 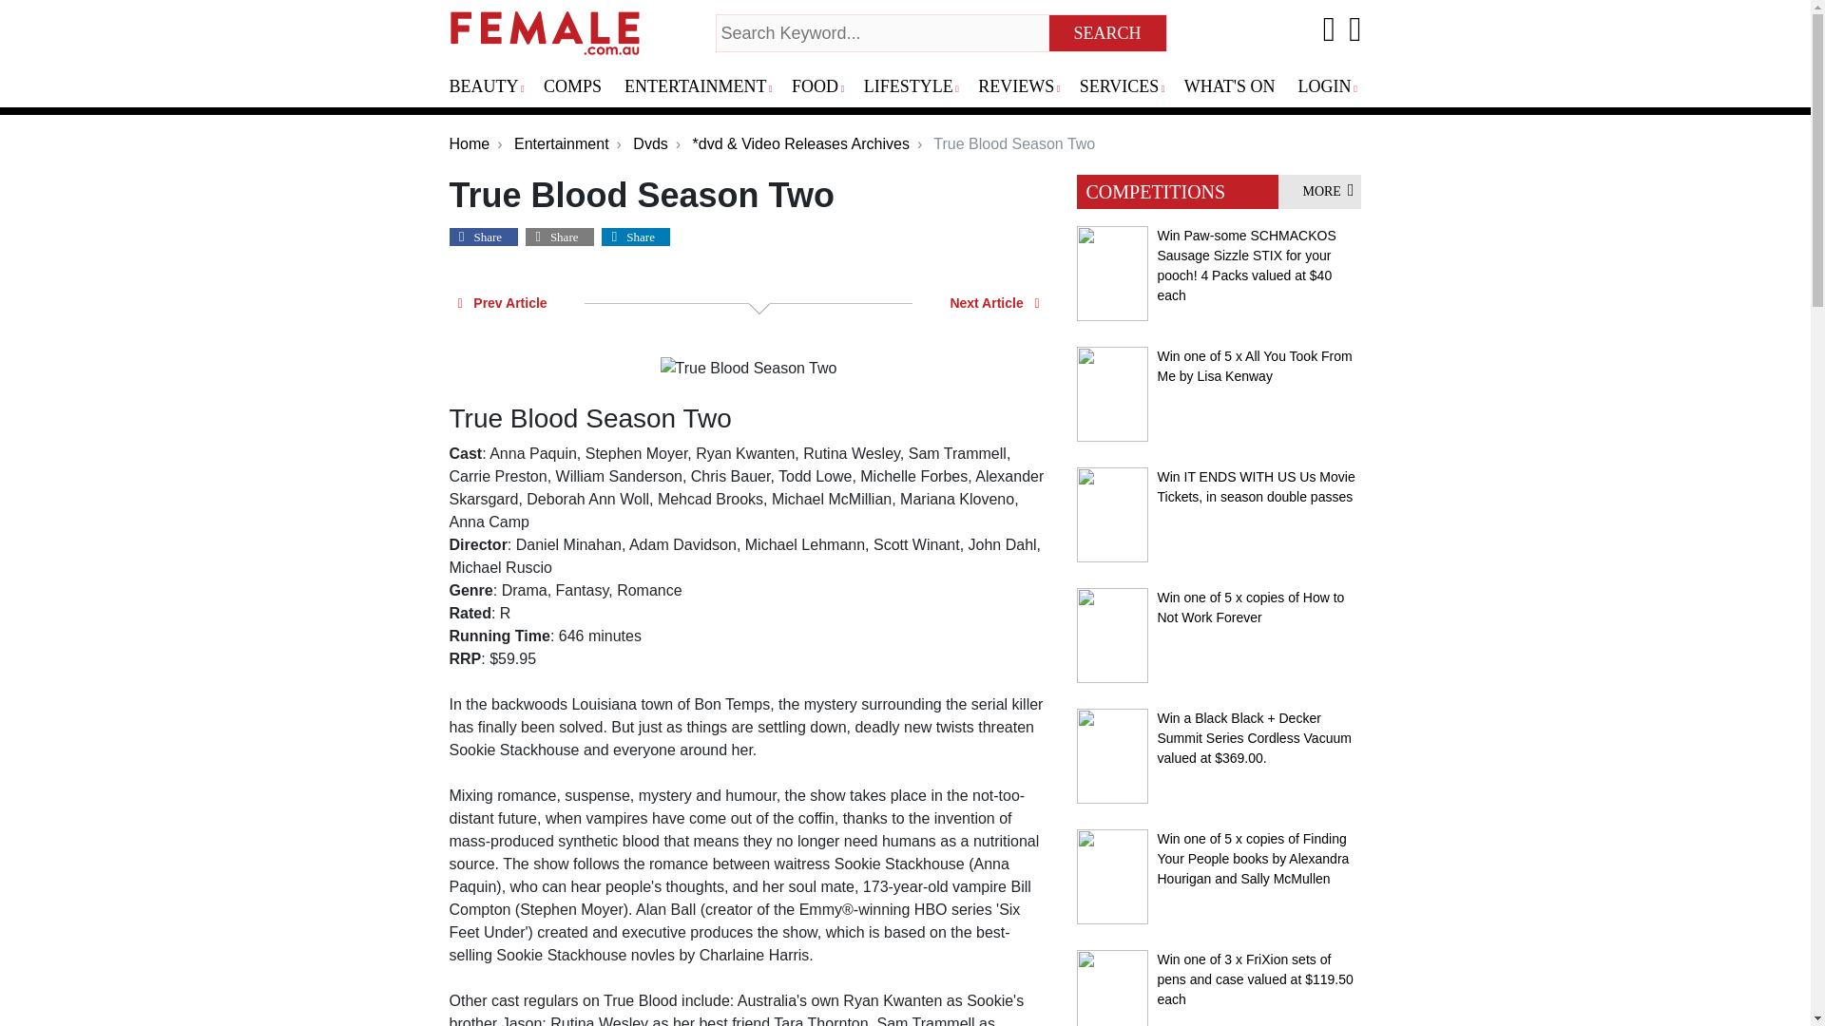 What do you see at coordinates (502, 302) in the screenshot?
I see `Previous Article` at bounding box center [502, 302].